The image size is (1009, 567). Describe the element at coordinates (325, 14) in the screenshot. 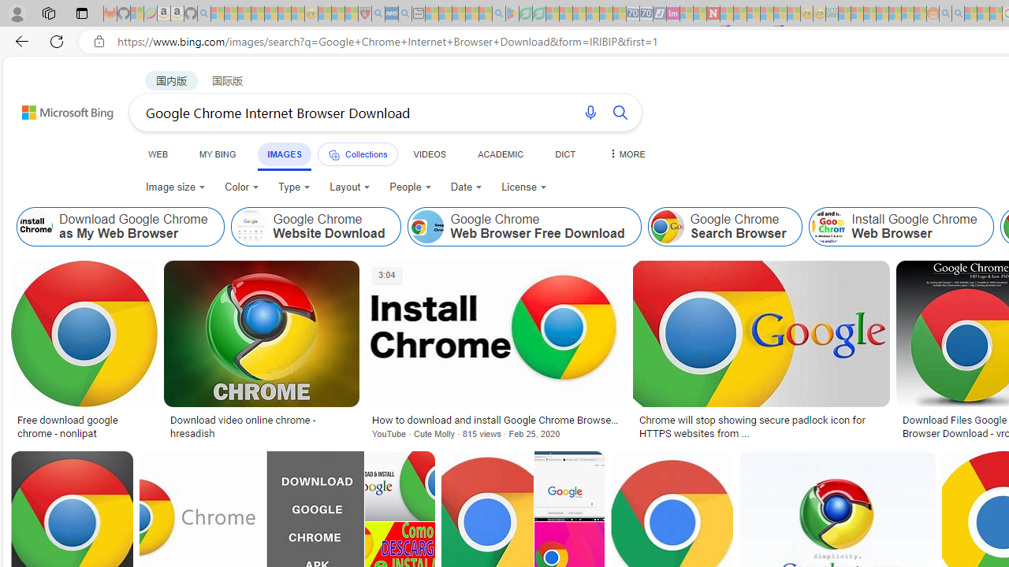

I see `Recipes - MSN - Sleeping` at that location.